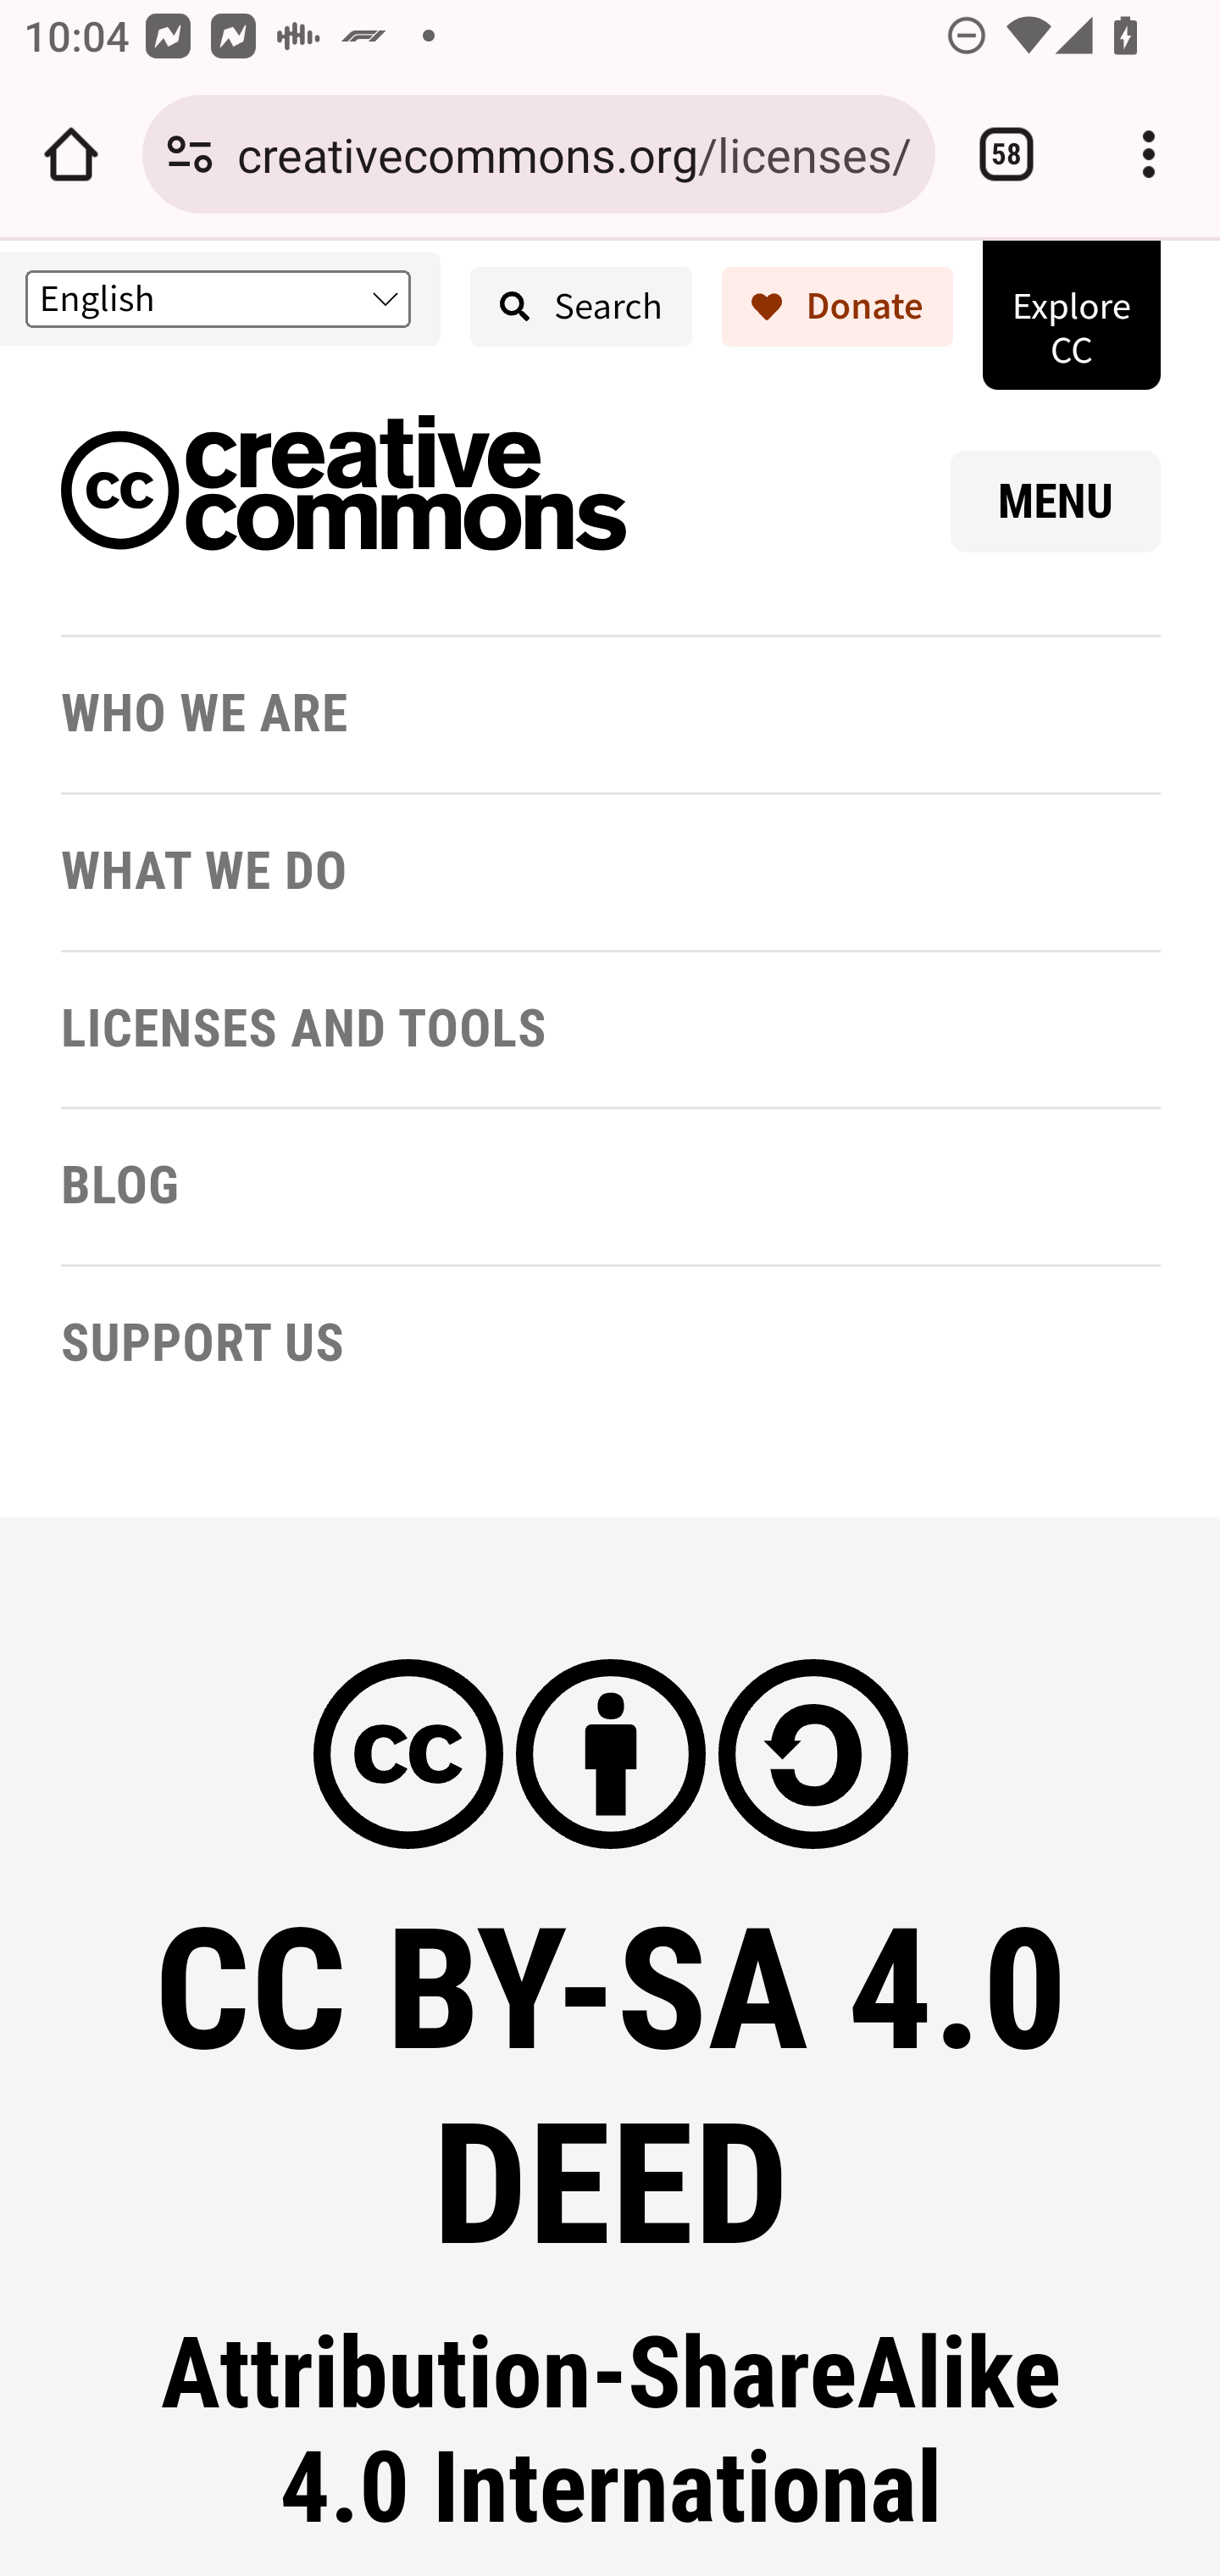 This screenshot has width=1220, height=2576. I want to click on Donate, so click(837, 308).